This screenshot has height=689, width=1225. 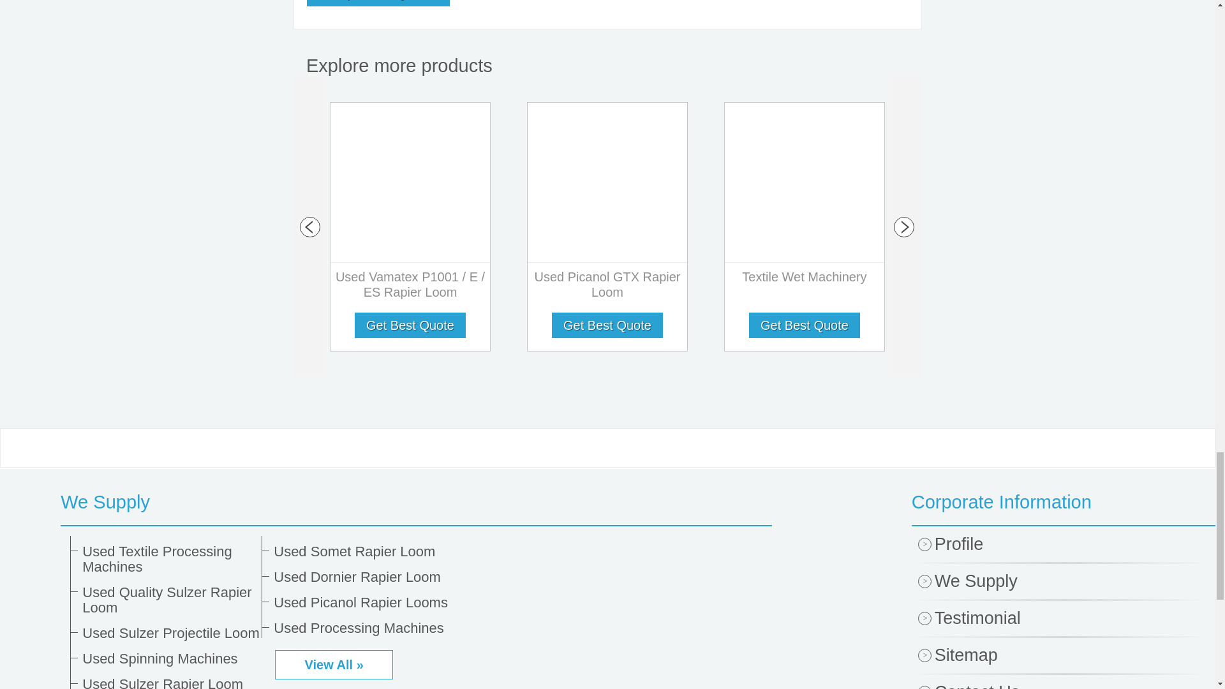 I want to click on Used Spinning Machines, so click(x=167, y=658).